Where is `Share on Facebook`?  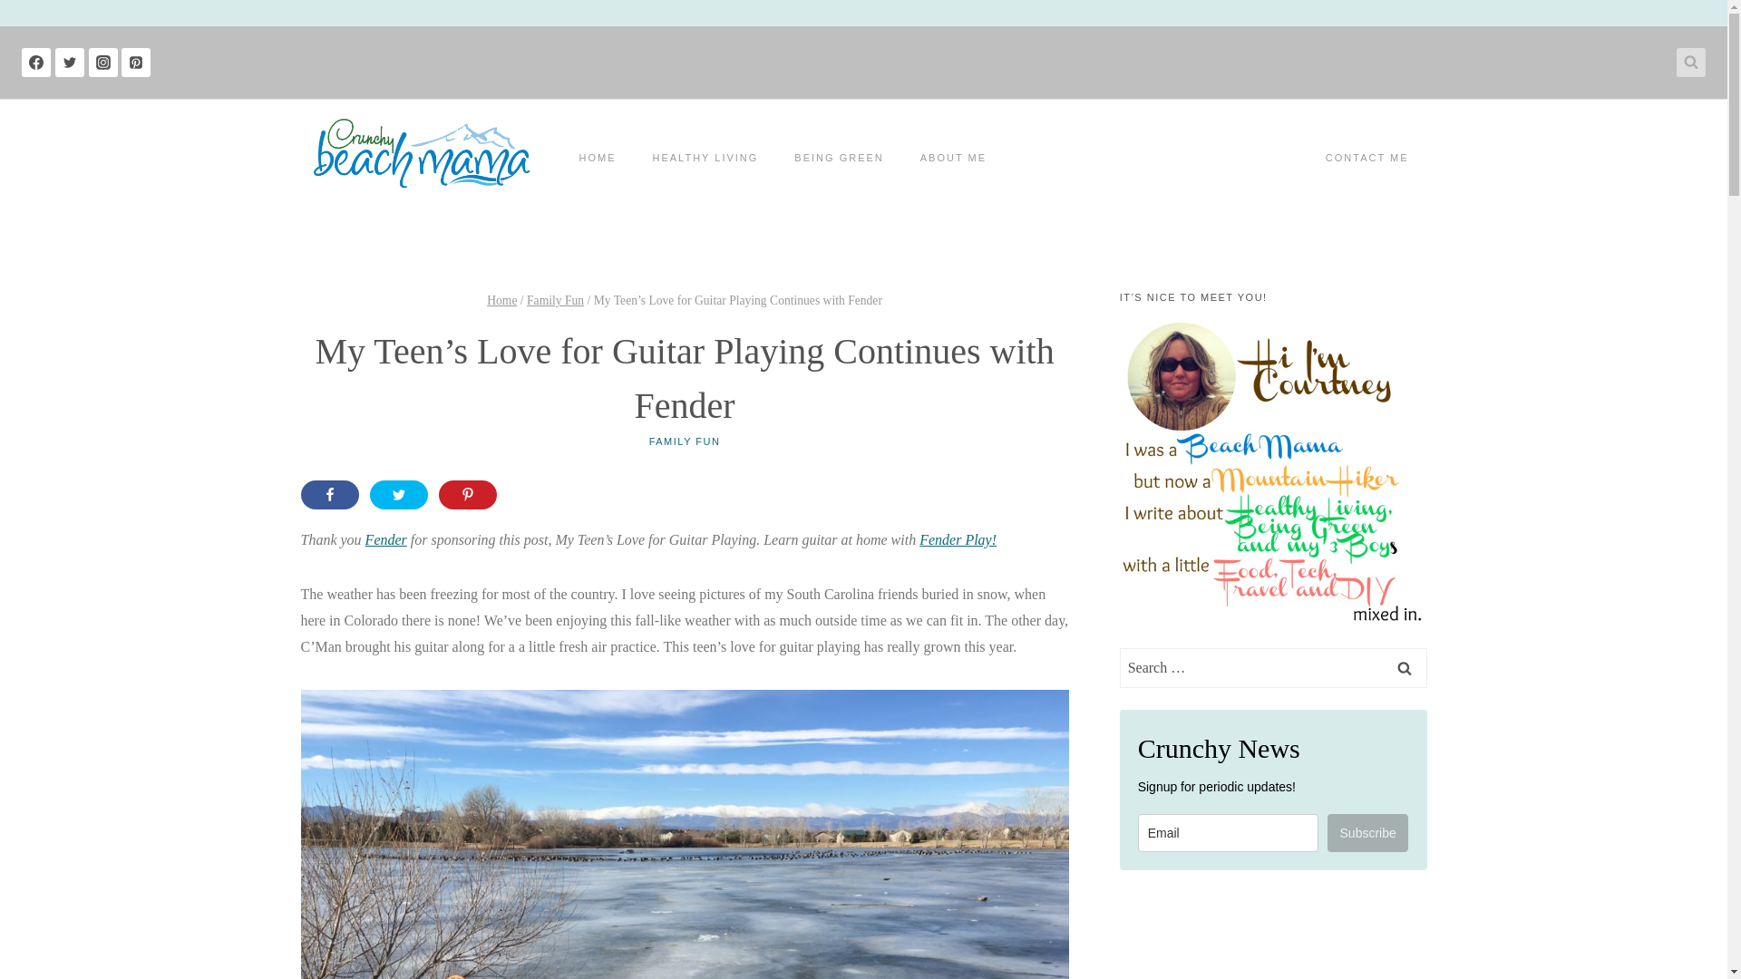 Share on Facebook is located at coordinates (330, 495).